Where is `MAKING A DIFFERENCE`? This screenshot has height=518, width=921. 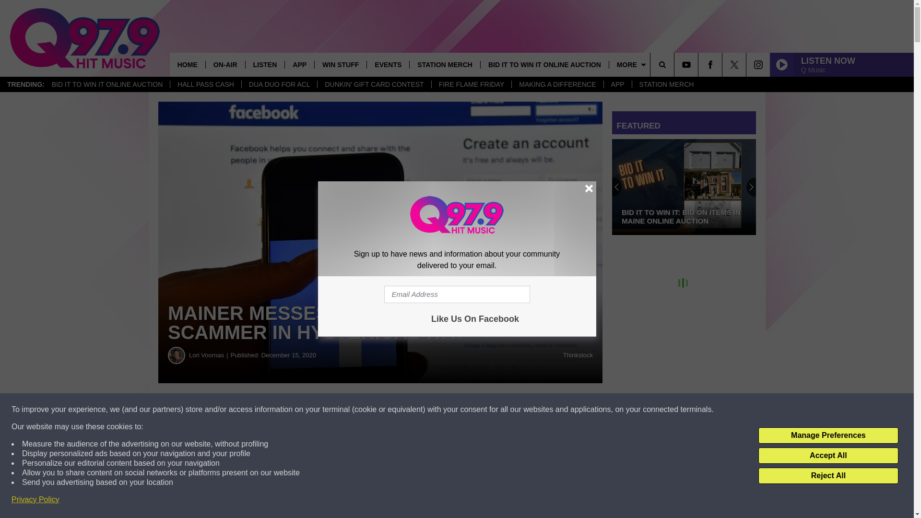 MAKING A DIFFERENCE is located at coordinates (557, 84).